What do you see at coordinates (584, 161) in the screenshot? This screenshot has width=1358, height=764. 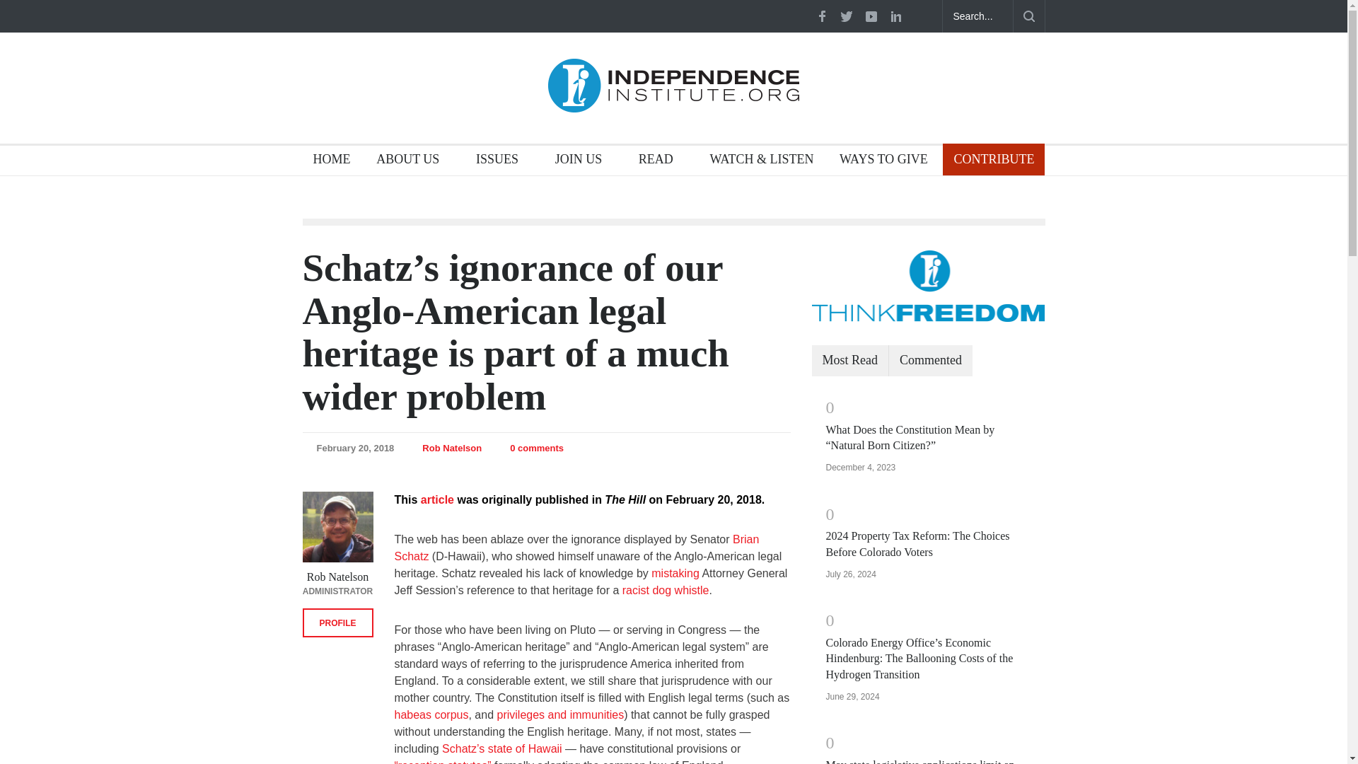 I see `JOIN US` at bounding box center [584, 161].